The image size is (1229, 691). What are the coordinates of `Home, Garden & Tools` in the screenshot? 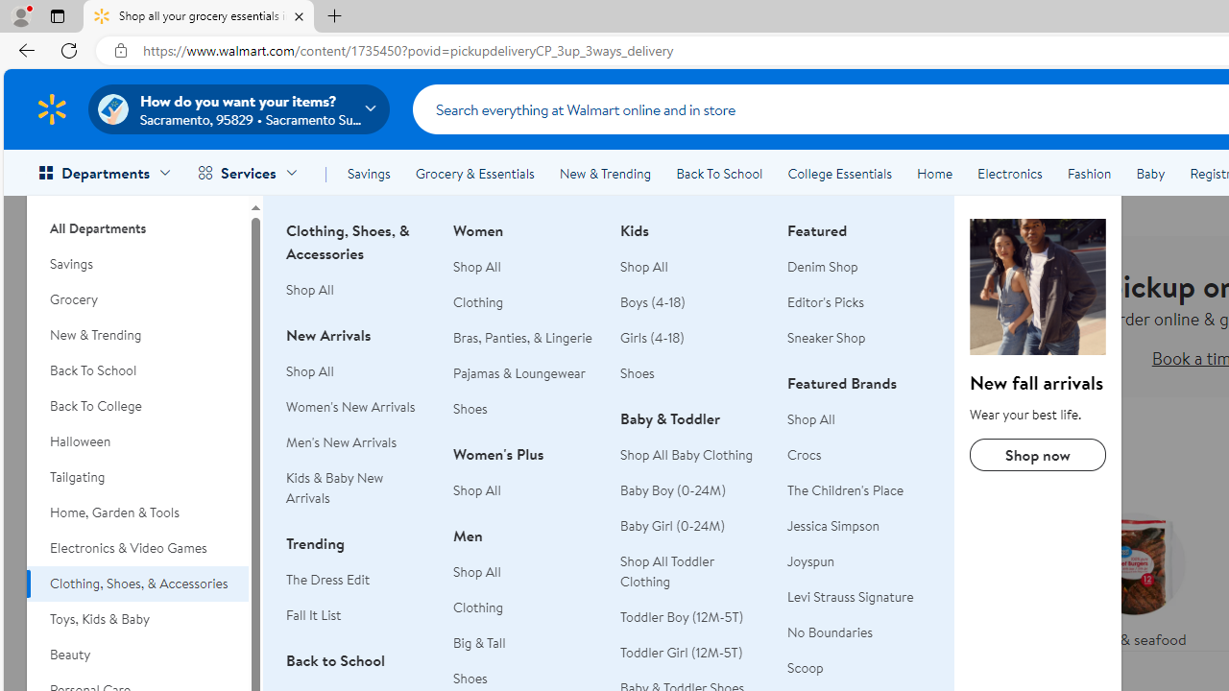 It's located at (137, 512).